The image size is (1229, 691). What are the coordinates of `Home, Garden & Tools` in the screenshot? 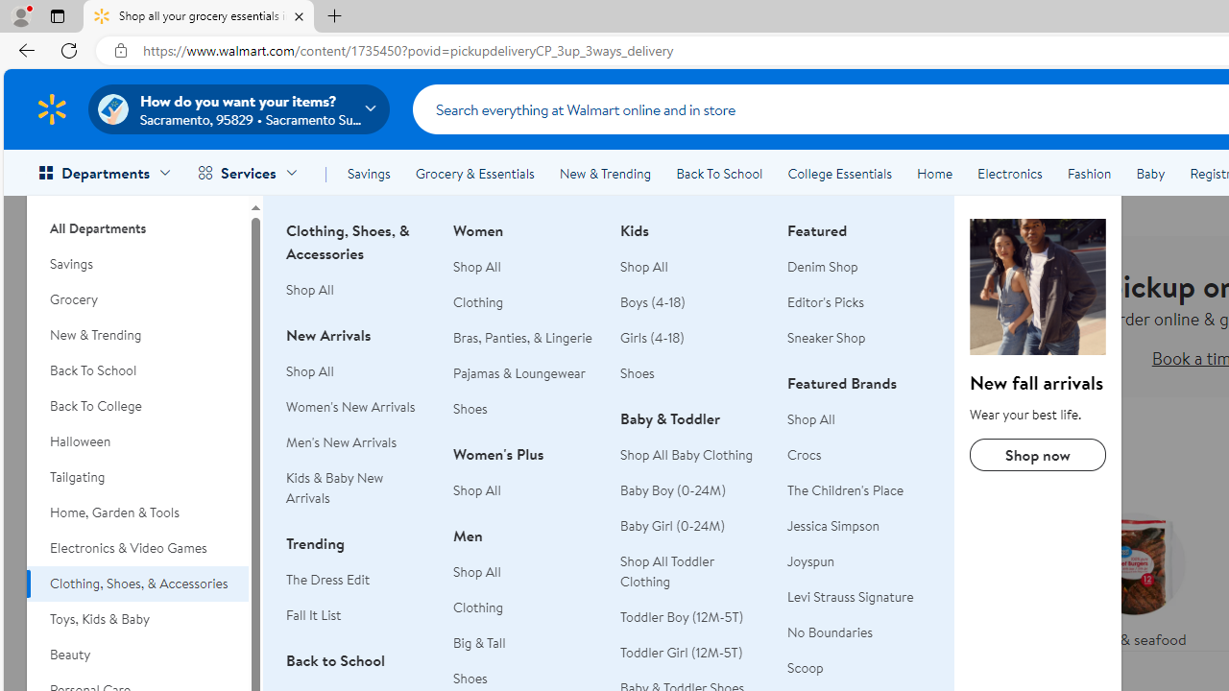 It's located at (137, 512).